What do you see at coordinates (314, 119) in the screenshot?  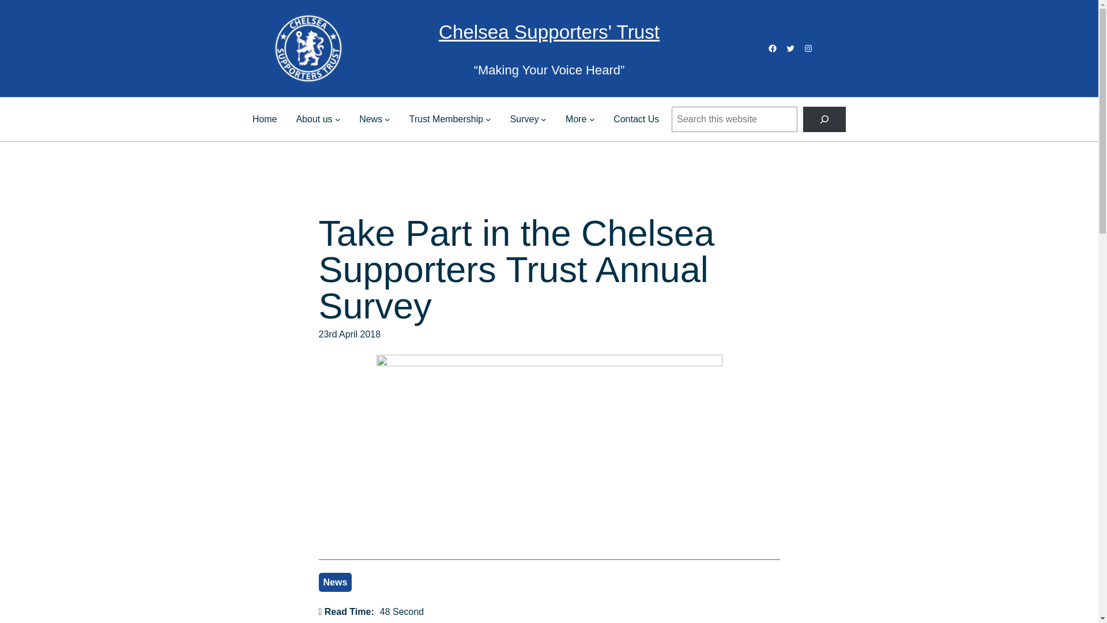 I see `About us` at bounding box center [314, 119].